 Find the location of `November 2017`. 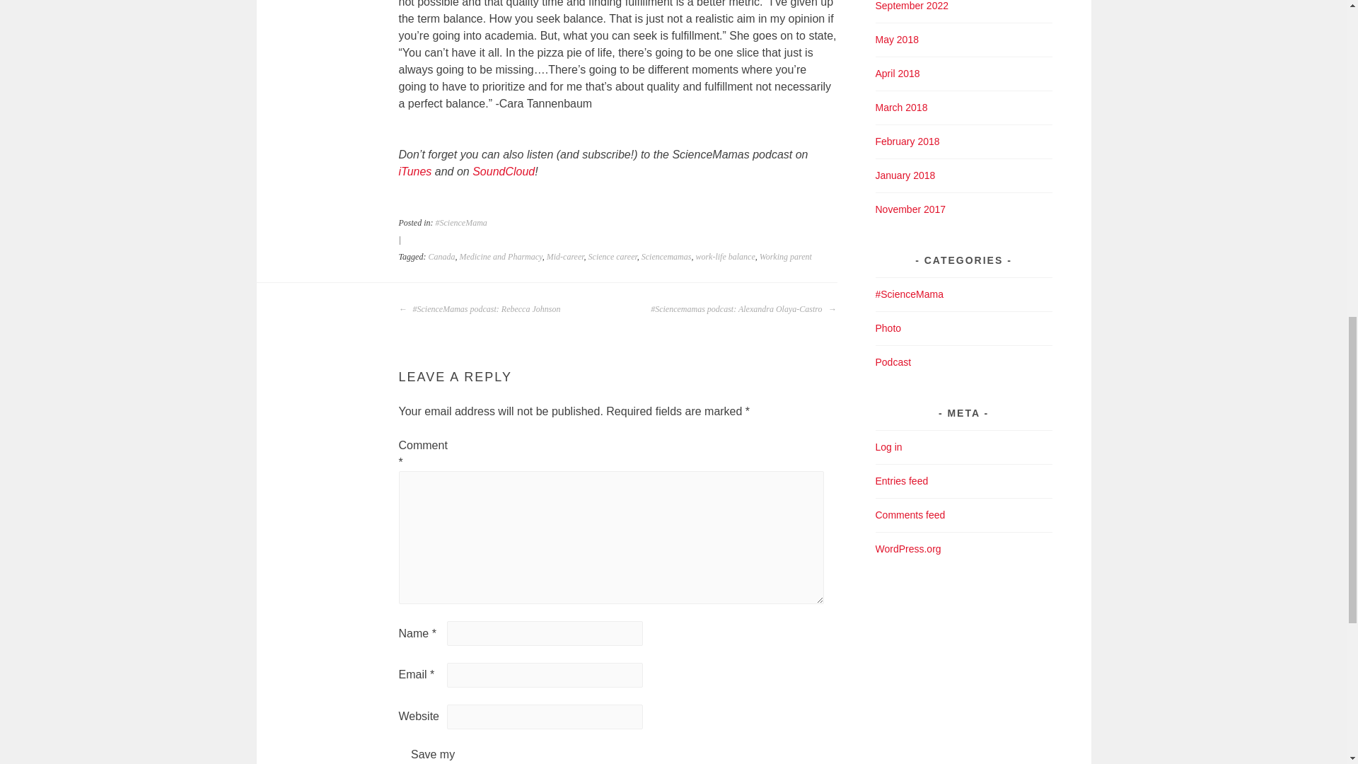

November 2017 is located at coordinates (911, 209).